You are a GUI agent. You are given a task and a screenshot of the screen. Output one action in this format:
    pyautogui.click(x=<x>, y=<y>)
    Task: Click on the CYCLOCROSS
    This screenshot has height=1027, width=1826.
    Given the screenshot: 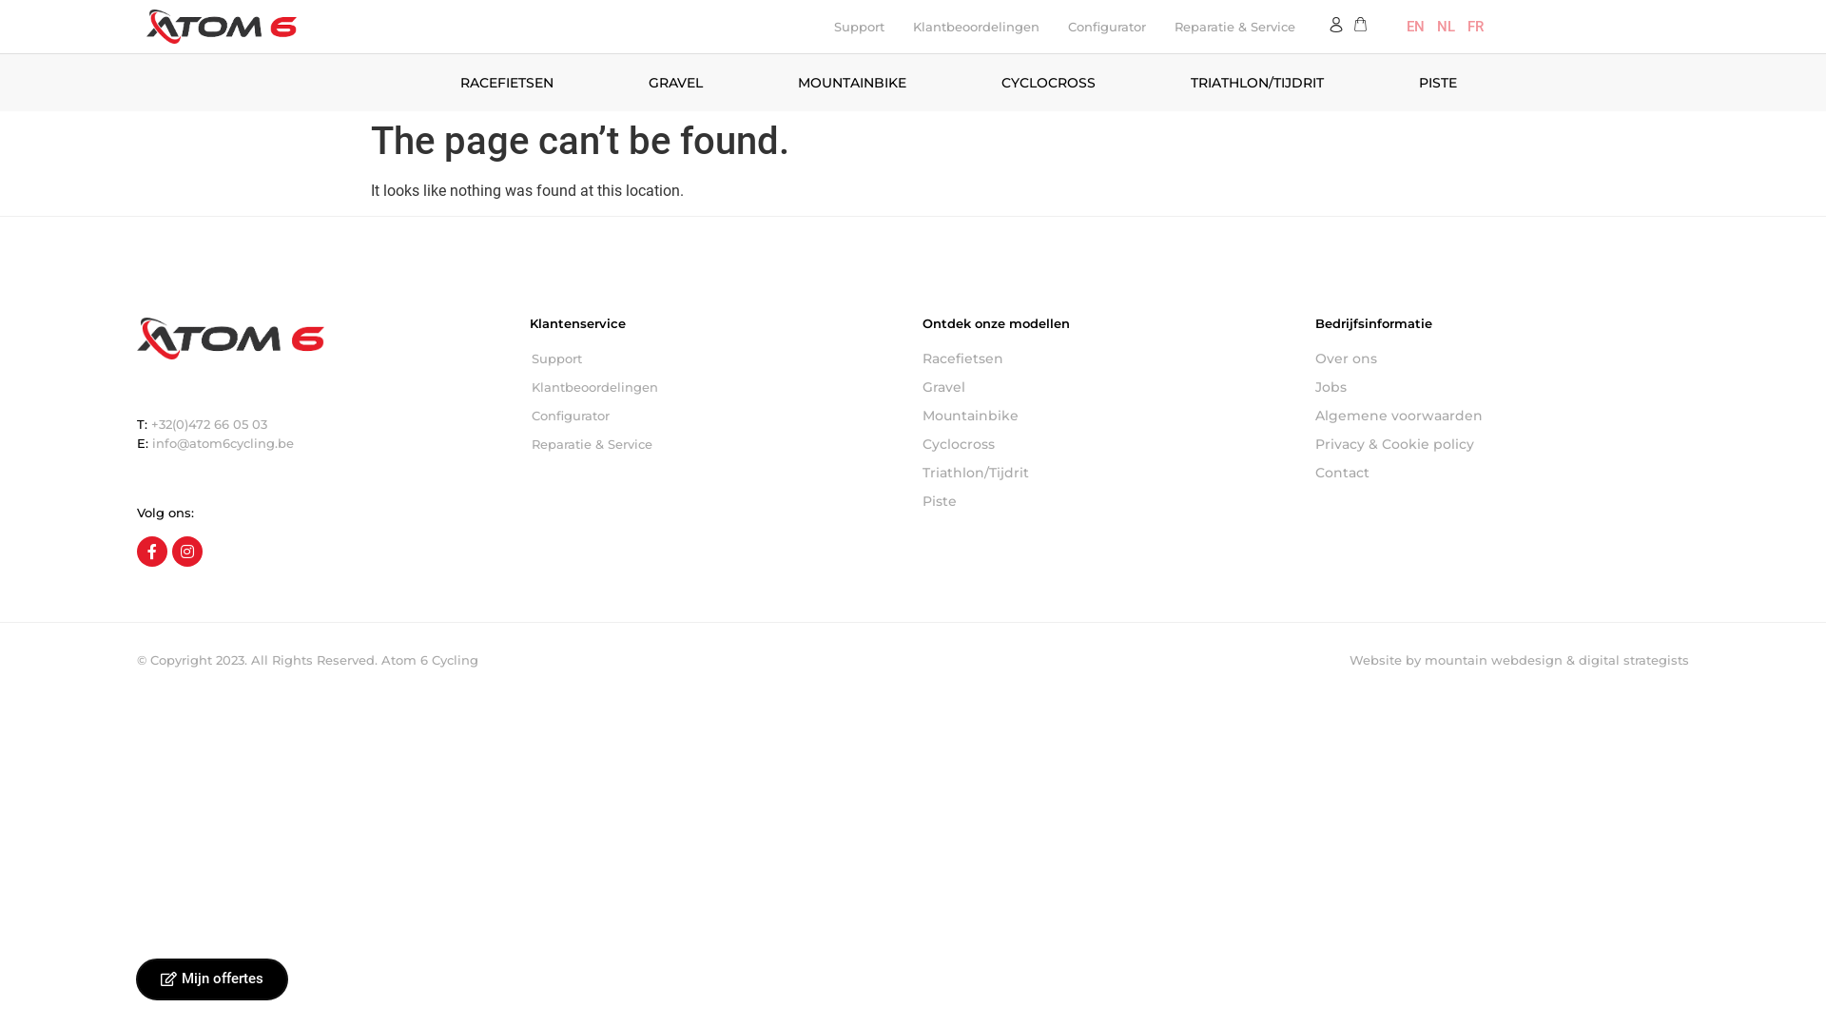 What is the action you would take?
    pyautogui.click(x=1048, y=83)
    